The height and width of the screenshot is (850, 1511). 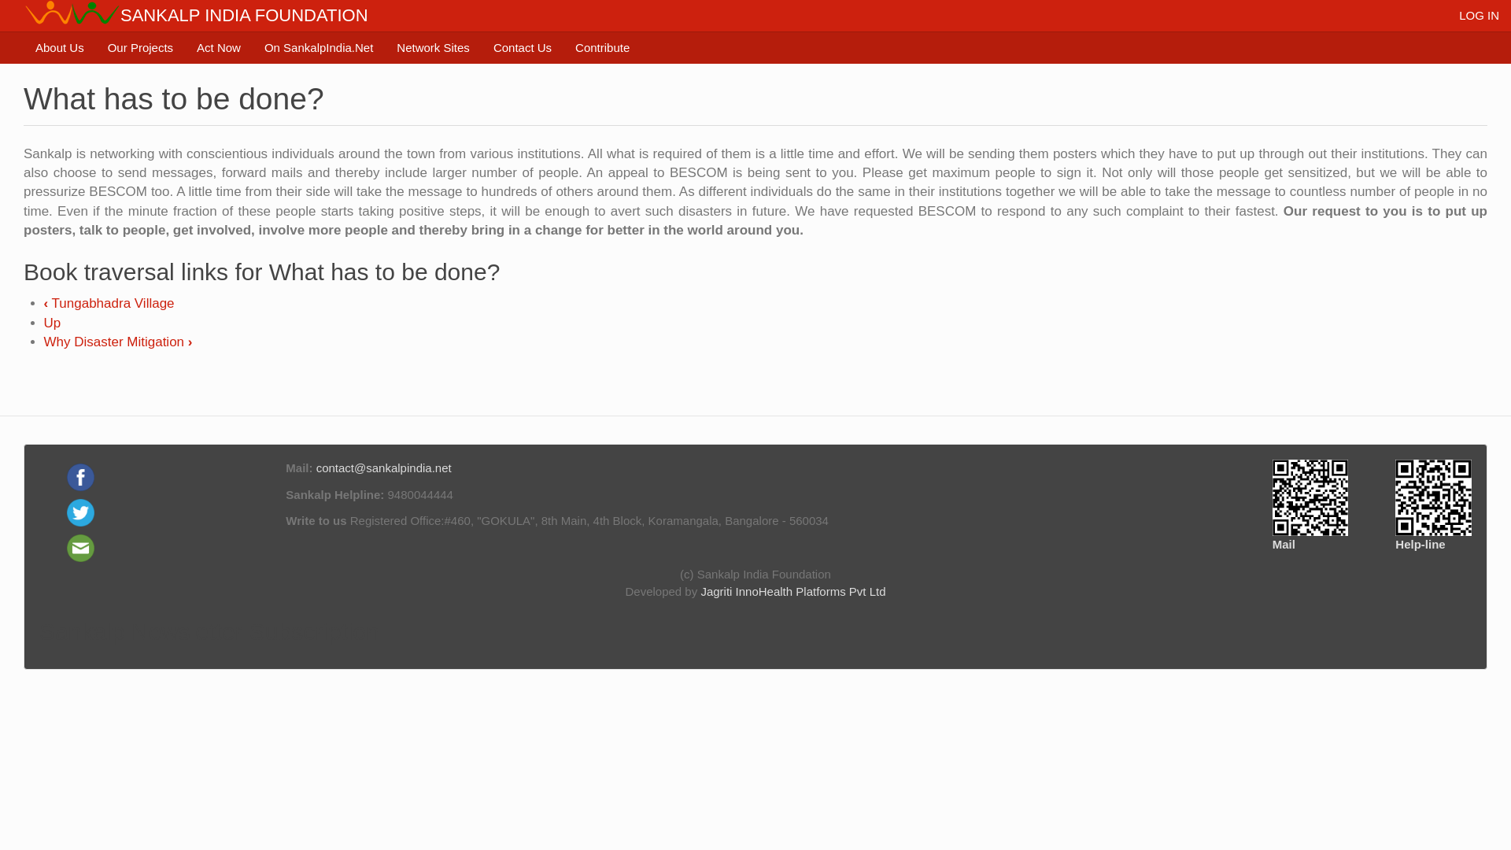 I want to click on These are the activities undertaken by Sankalp, so click(x=140, y=48).